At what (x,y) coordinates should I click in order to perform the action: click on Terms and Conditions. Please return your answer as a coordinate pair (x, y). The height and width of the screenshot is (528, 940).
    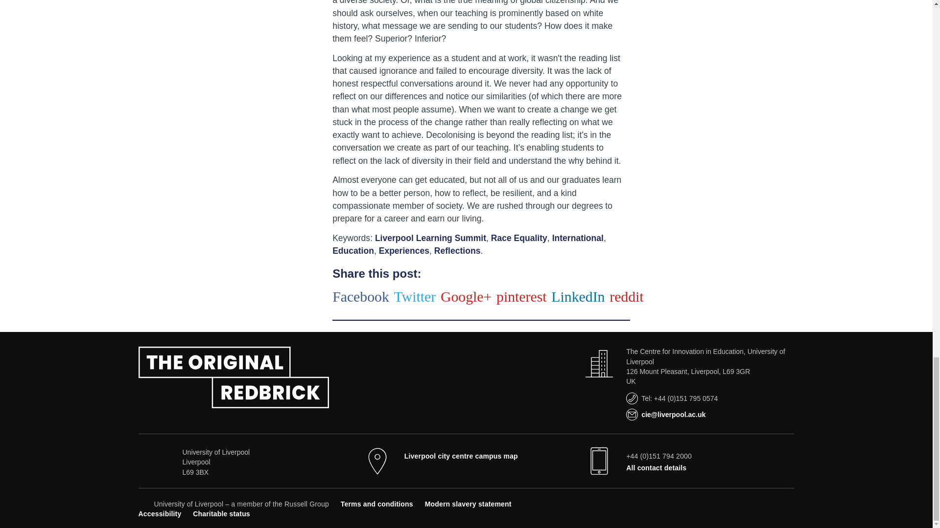
    Looking at the image, I should click on (377, 504).